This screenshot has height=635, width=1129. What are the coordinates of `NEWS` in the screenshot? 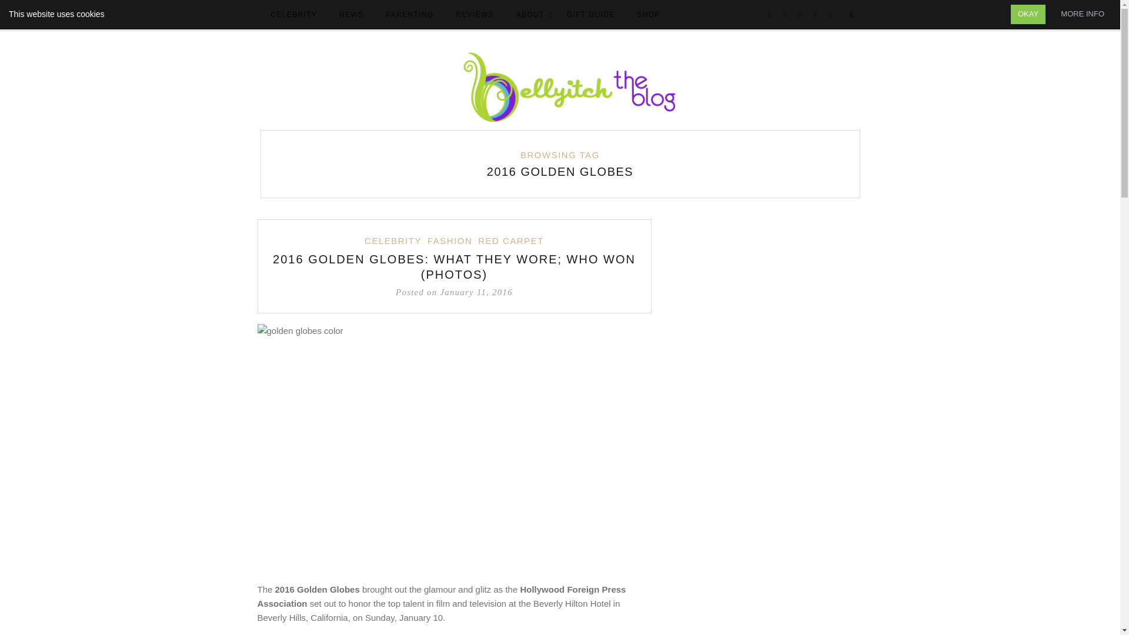 It's located at (350, 15).